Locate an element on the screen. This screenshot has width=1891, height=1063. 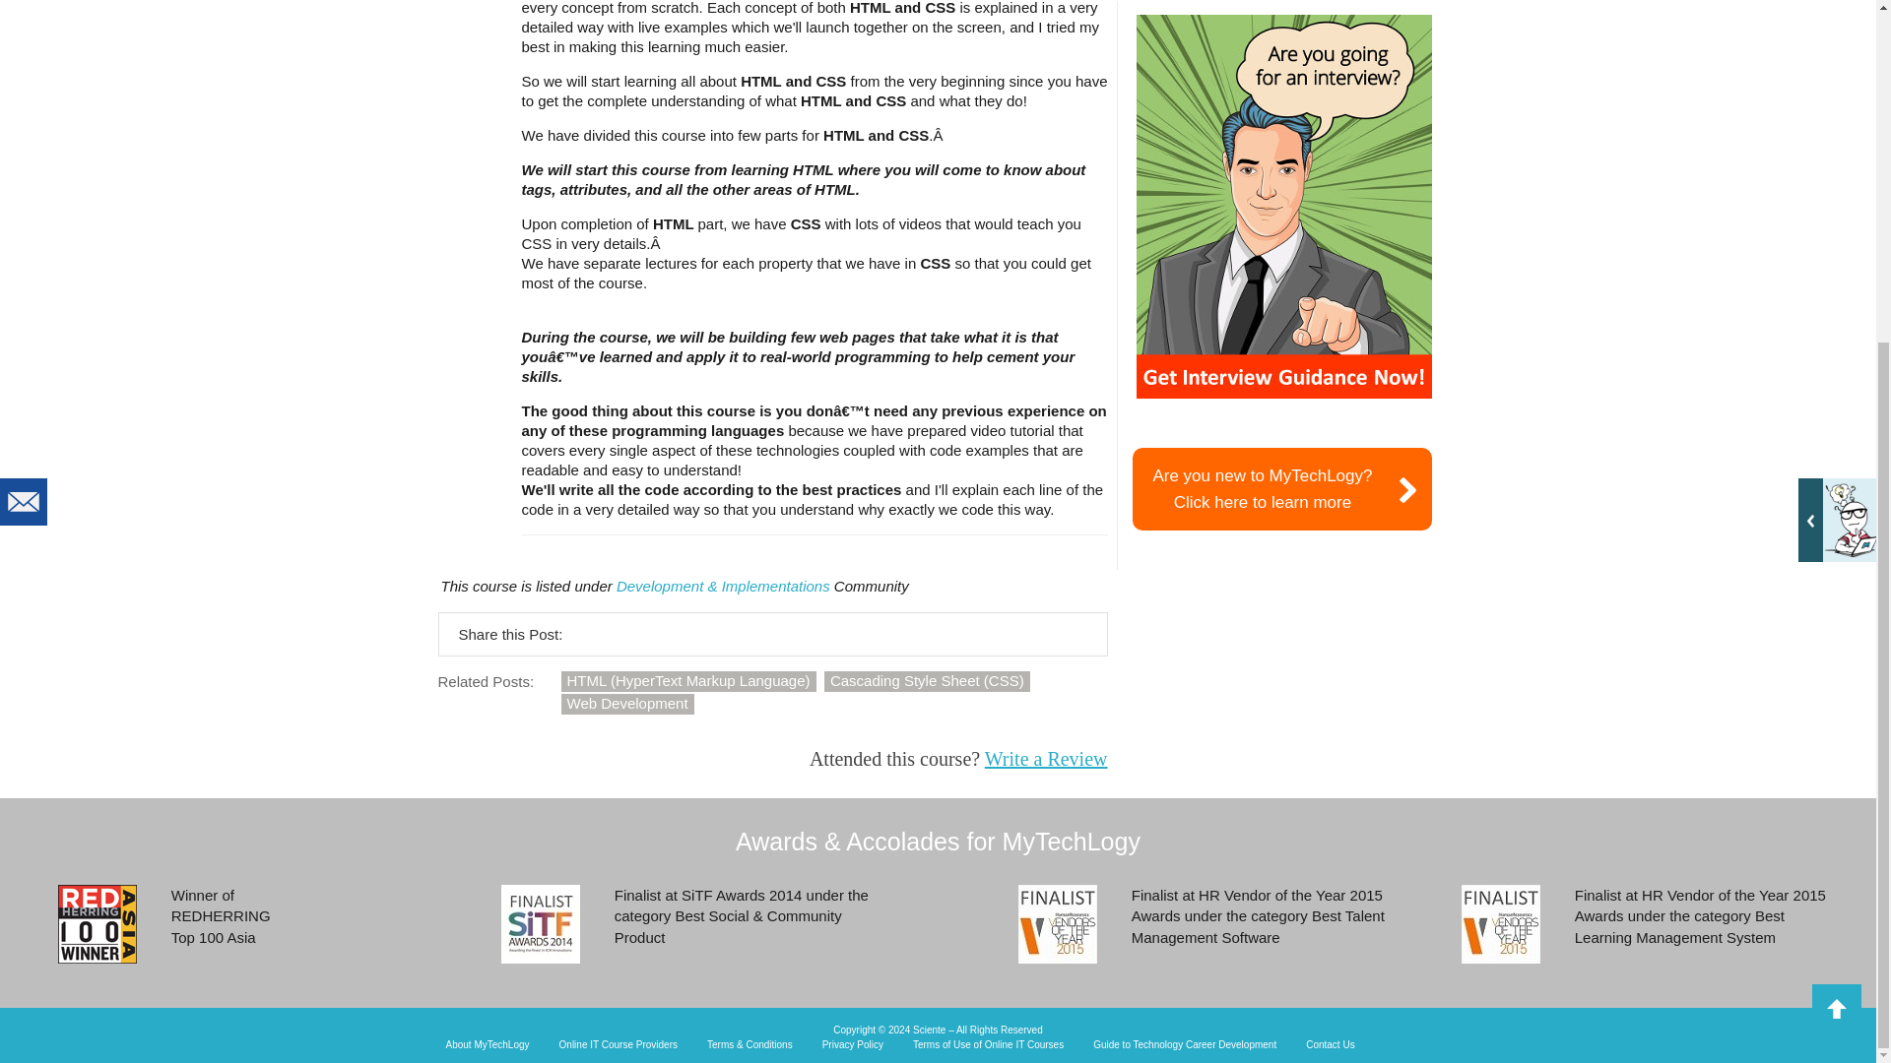
Guide to Technology Career Development is located at coordinates (1283, 207).